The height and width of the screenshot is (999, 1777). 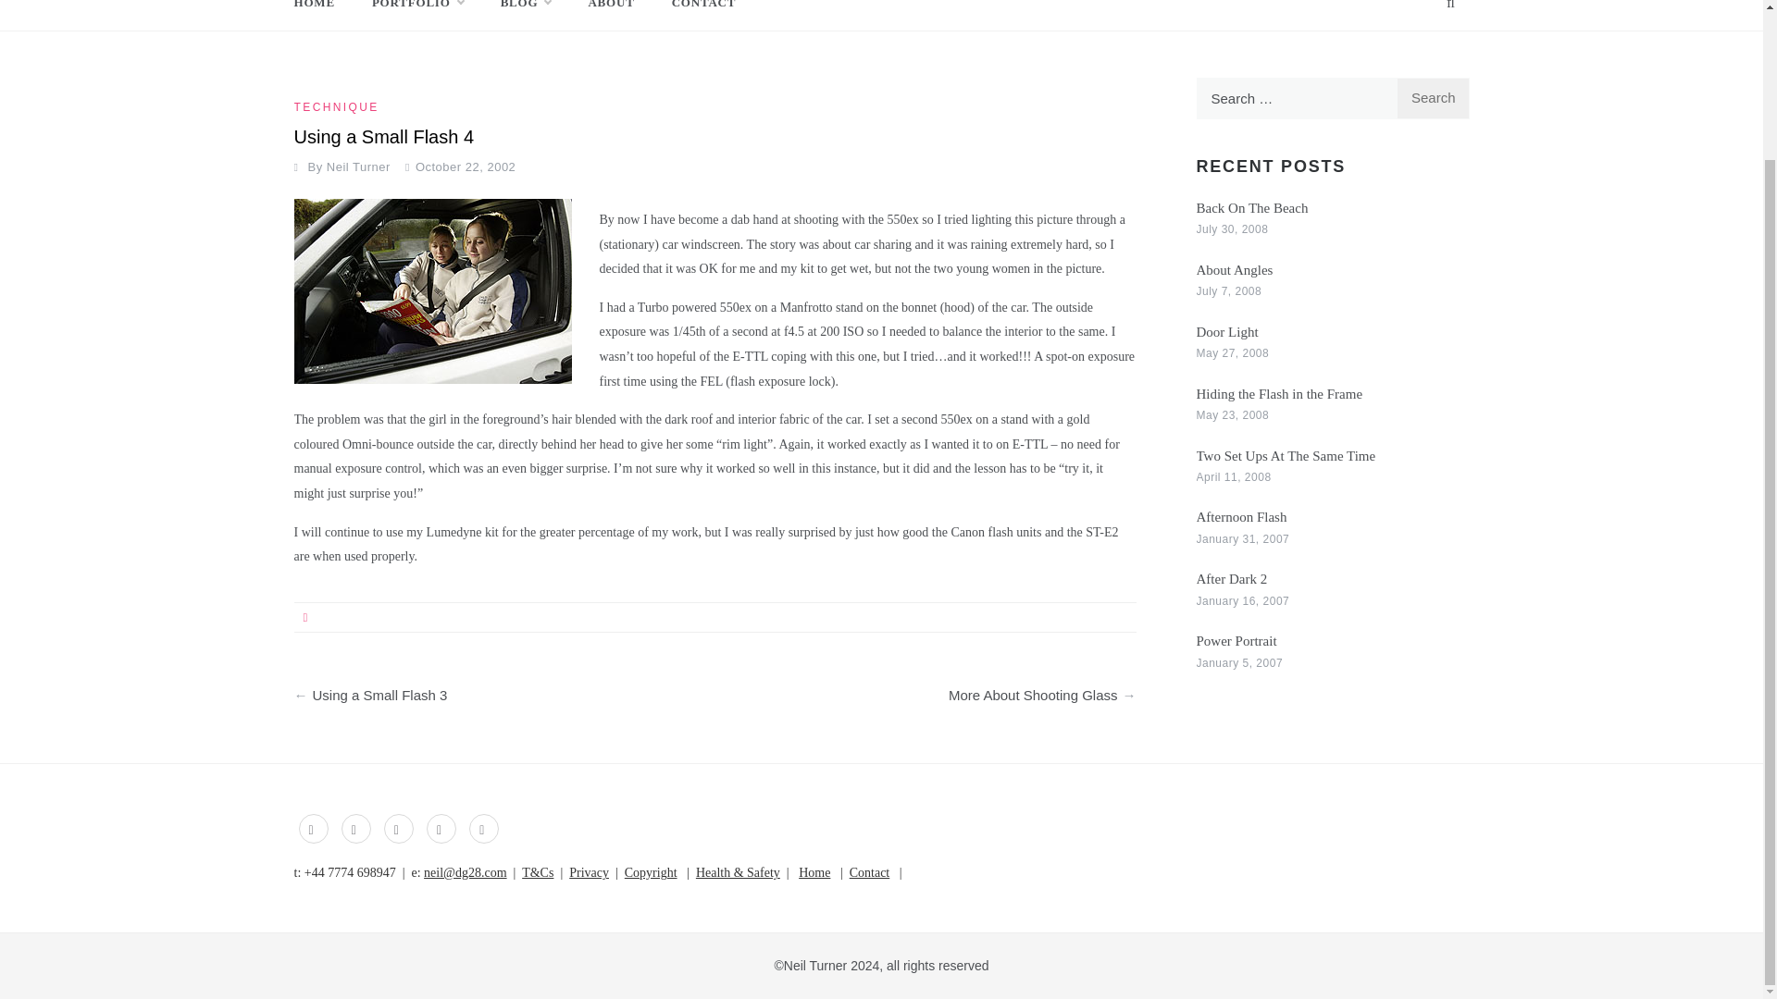 I want to click on ABOUT, so click(x=610, y=15).